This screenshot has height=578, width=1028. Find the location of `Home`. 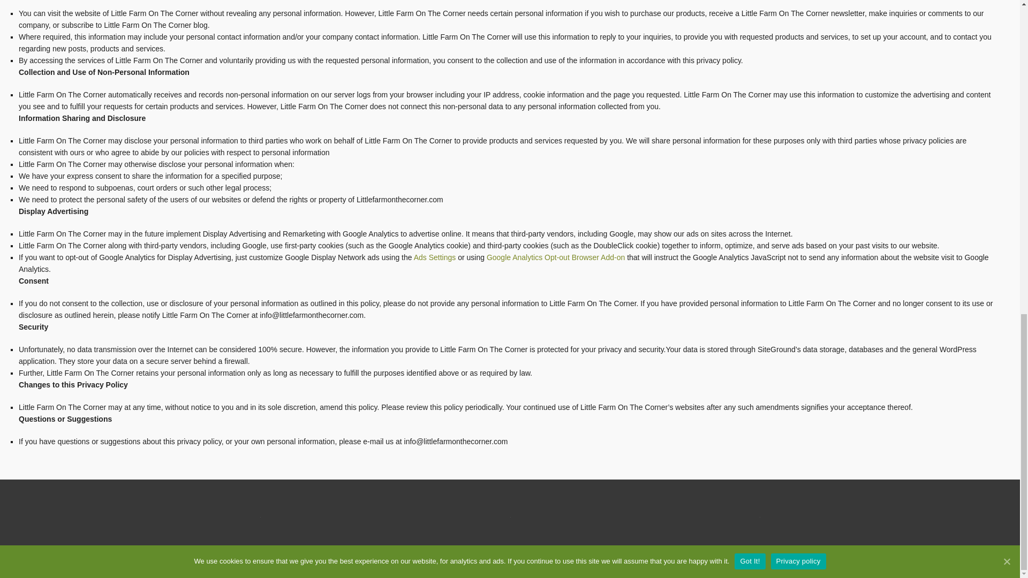

Home is located at coordinates (729, 567).